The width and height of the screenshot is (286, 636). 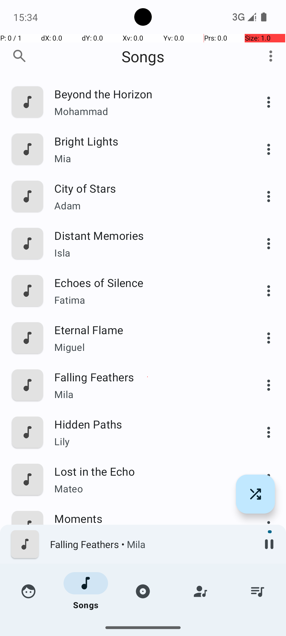 What do you see at coordinates (148, 235) in the screenshot?
I see `Distant Memories` at bounding box center [148, 235].